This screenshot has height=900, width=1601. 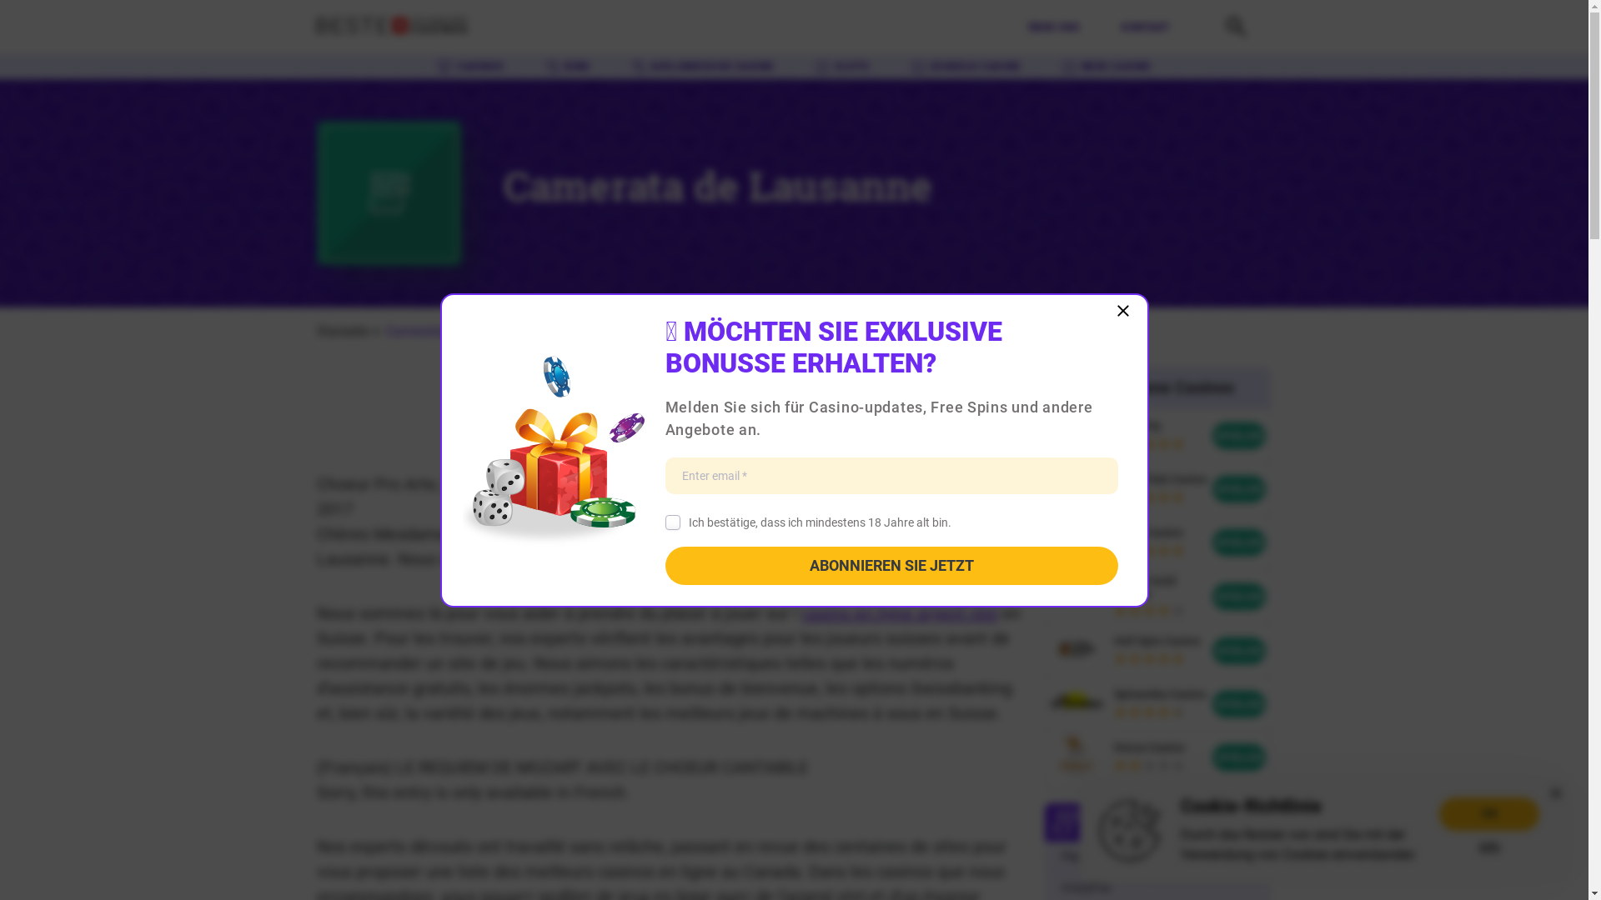 What do you see at coordinates (1084, 857) in the screenshot?
I see `Playamo` at bounding box center [1084, 857].